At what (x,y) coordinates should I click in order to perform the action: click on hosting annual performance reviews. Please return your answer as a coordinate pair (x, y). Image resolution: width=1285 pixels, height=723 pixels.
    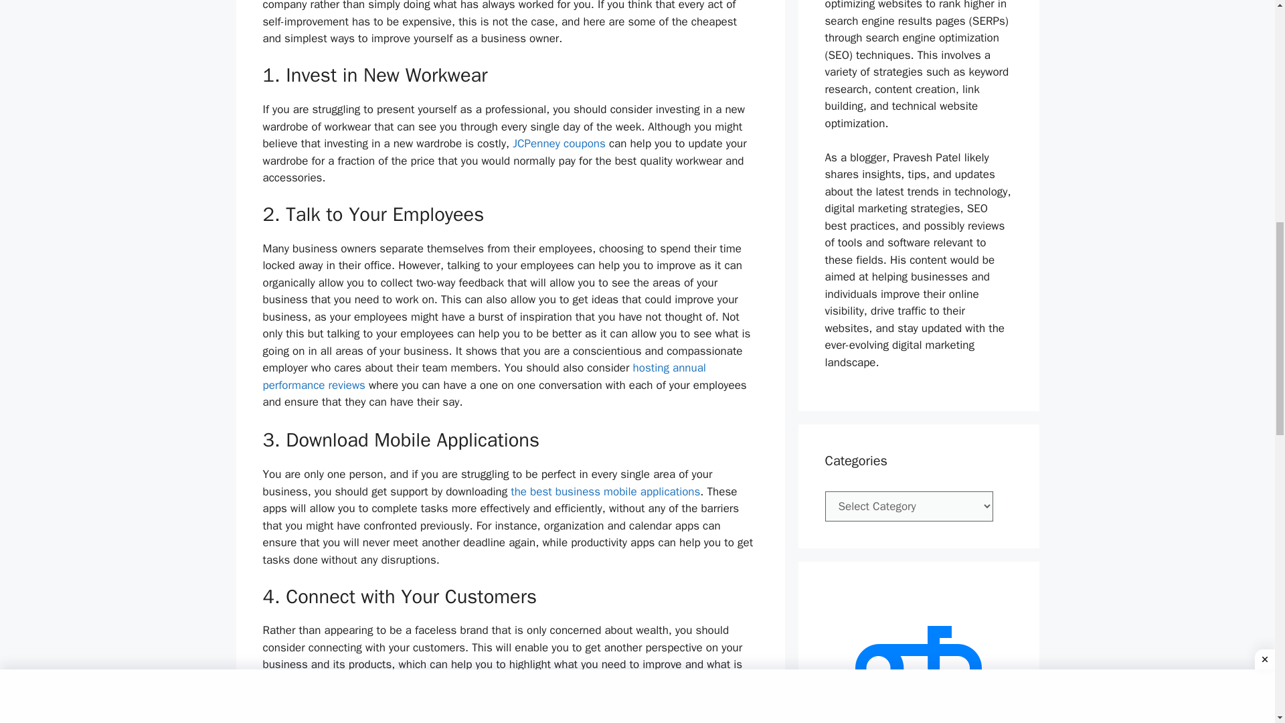
    Looking at the image, I should click on (483, 376).